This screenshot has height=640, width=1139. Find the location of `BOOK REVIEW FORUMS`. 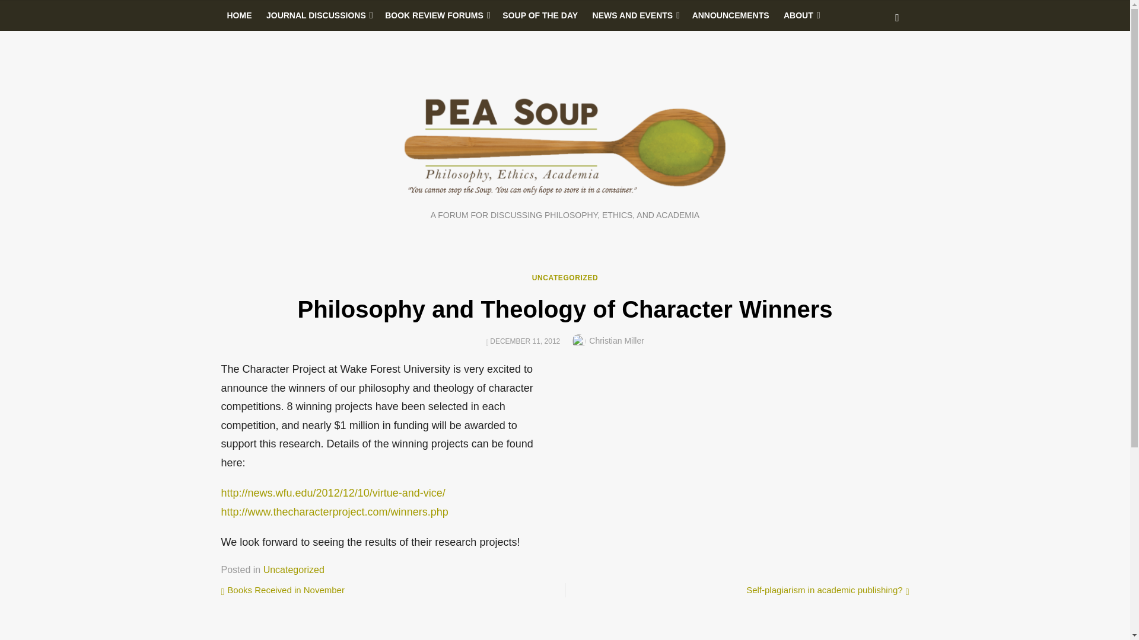

BOOK REVIEW FORUMS is located at coordinates (437, 15).